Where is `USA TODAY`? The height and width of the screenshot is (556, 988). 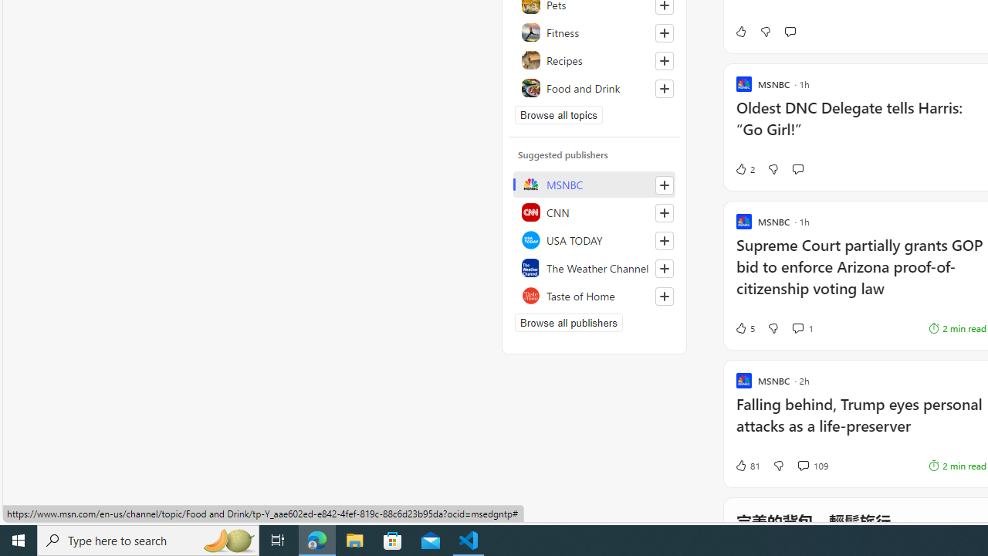
USA TODAY is located at coordinates (594, 239).